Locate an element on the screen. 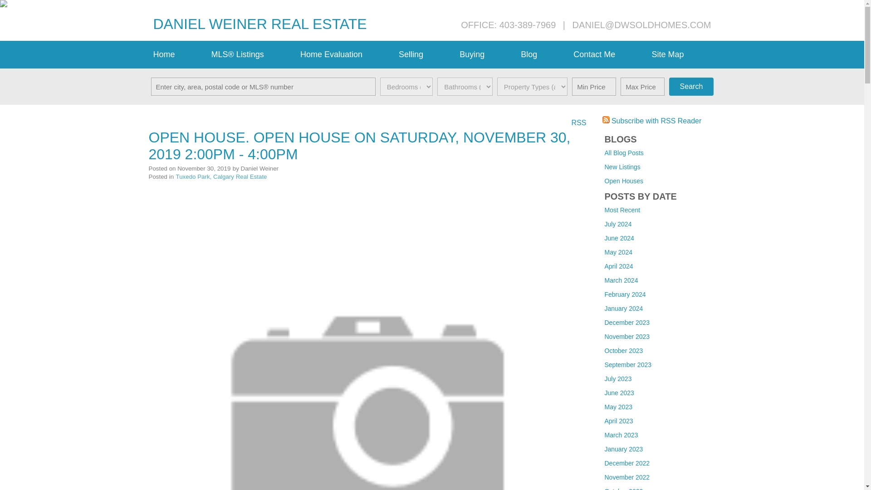 This screenshot has height=490, width=871. Search is located at coordinates (691, 86).